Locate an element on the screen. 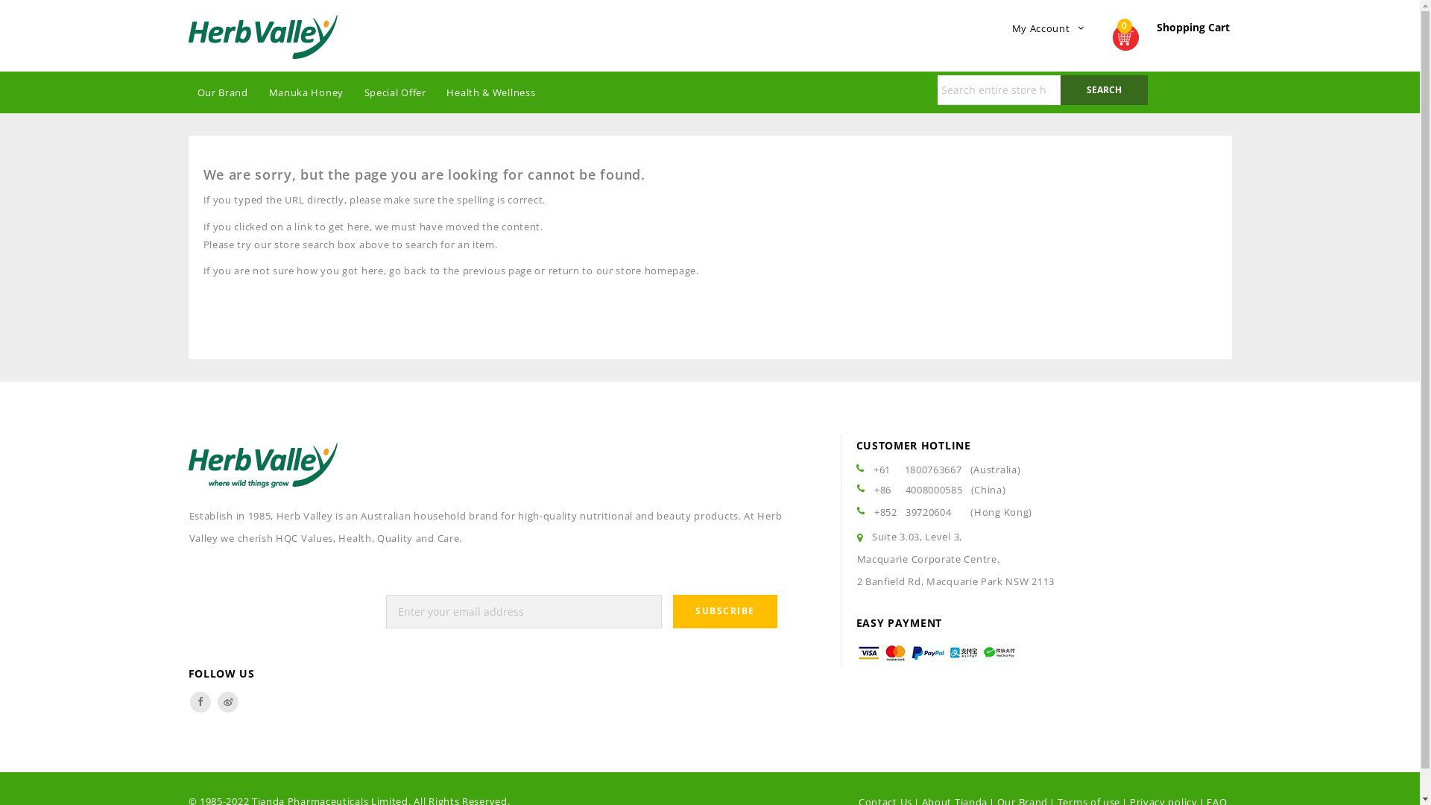  SUBSCRIBE is located at coordinates (725, 611).